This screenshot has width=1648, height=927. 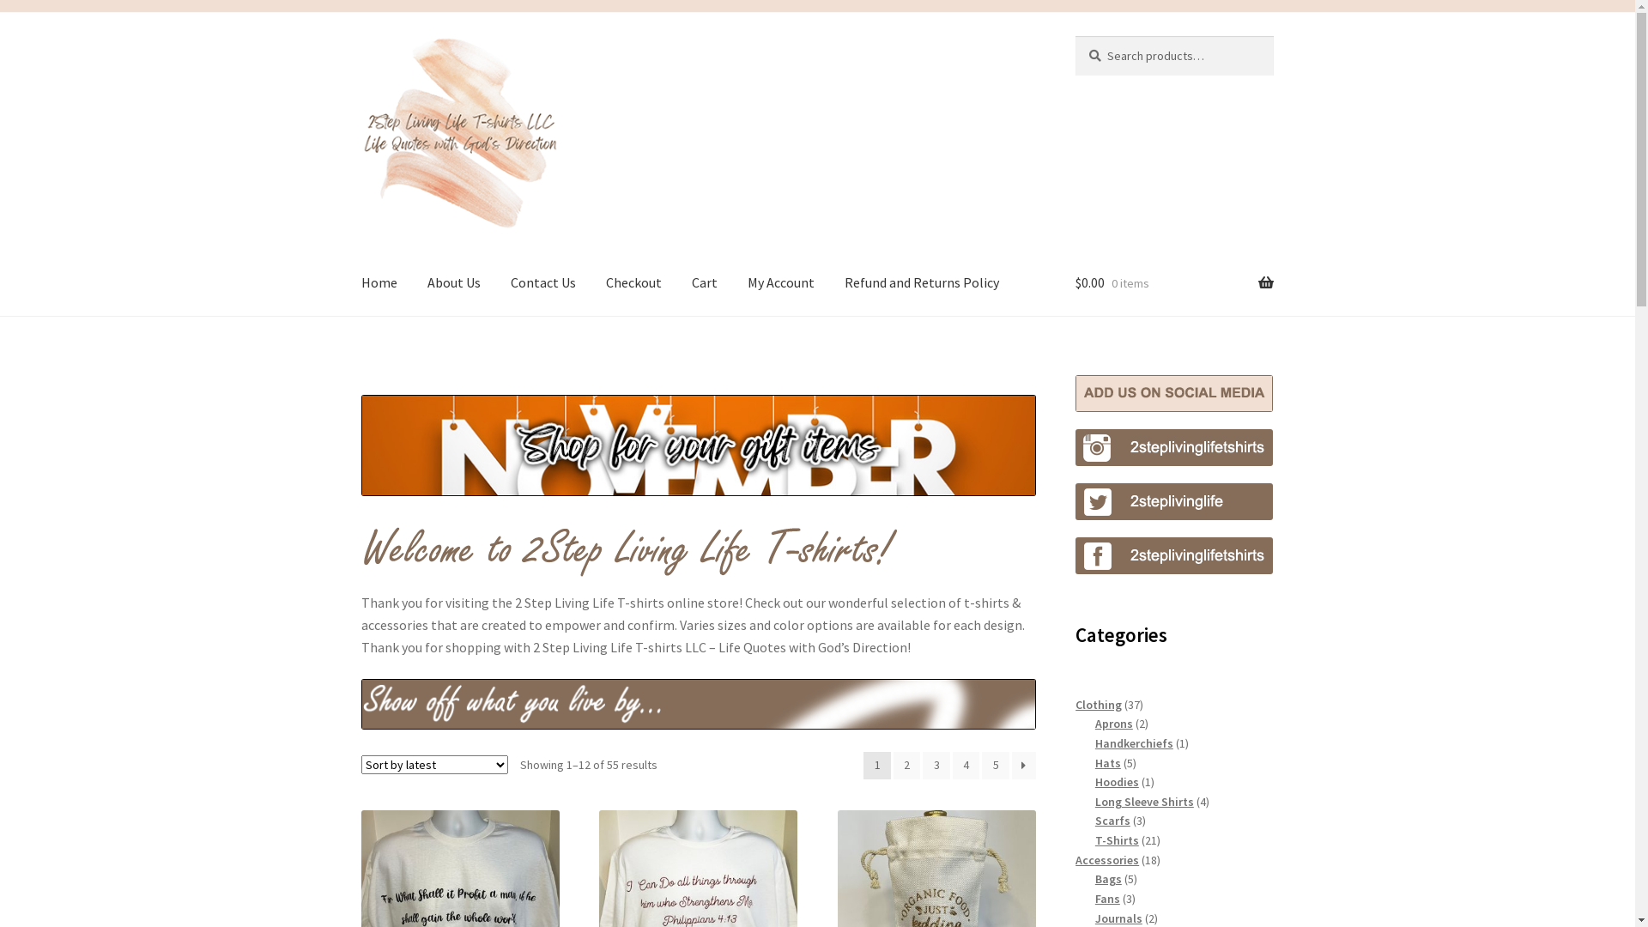 I want to click on Checkout, so click(x=633, y=283).